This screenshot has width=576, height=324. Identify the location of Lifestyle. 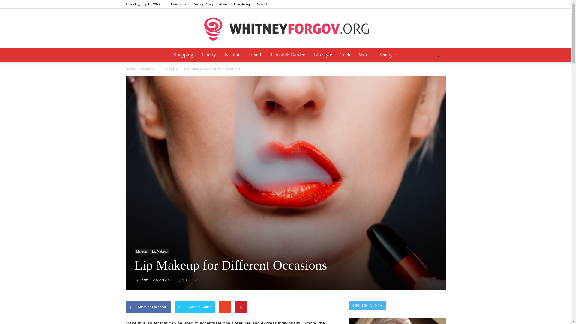
(323, 55).